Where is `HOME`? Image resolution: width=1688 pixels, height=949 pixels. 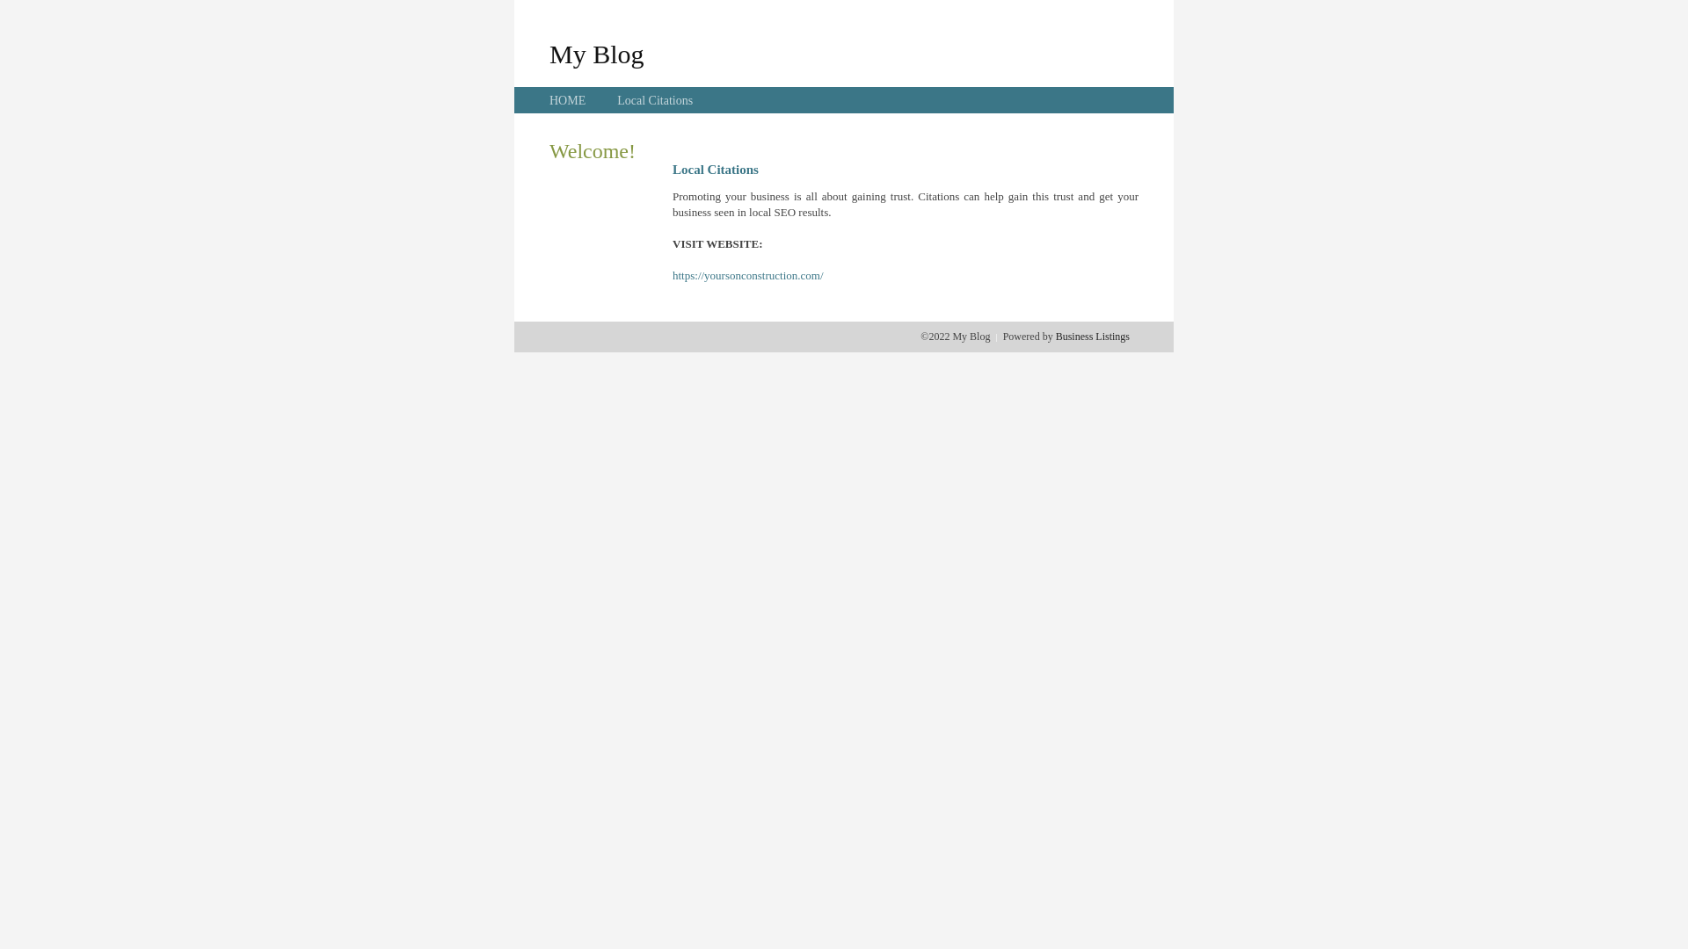
HOME is located at coordinates (568, 100).